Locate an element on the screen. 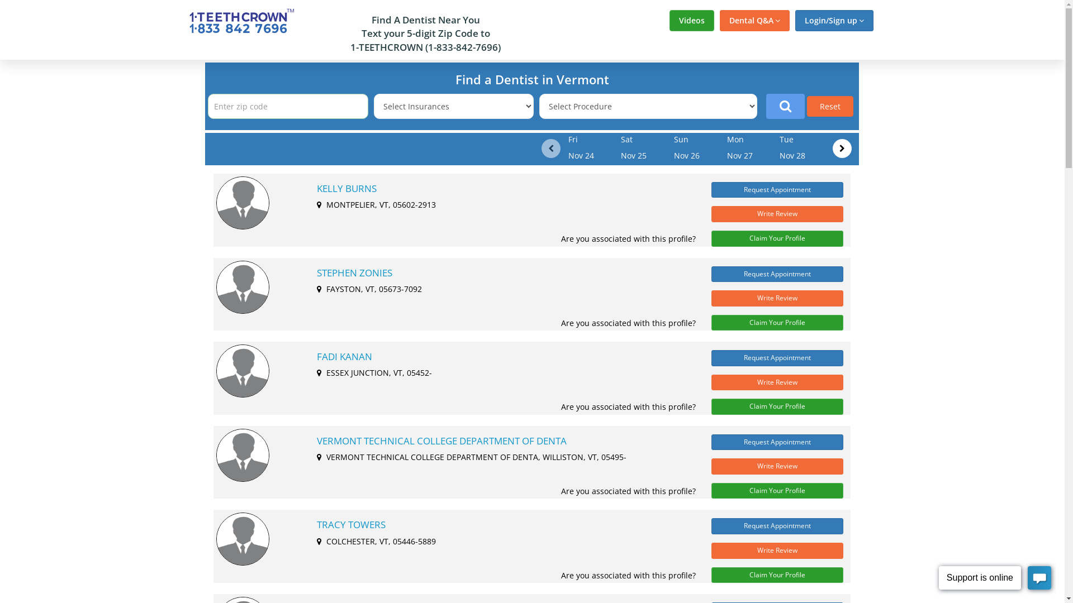 The width and height of the screenshot is (1073, 603). Videos is located at coordinates (692, 21).